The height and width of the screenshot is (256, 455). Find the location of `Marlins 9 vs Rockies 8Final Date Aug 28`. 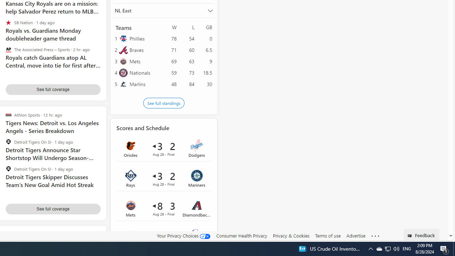

Marlins 9 vs Rockies 8Final Date Aug 28 is located at coordinates (164, 238).